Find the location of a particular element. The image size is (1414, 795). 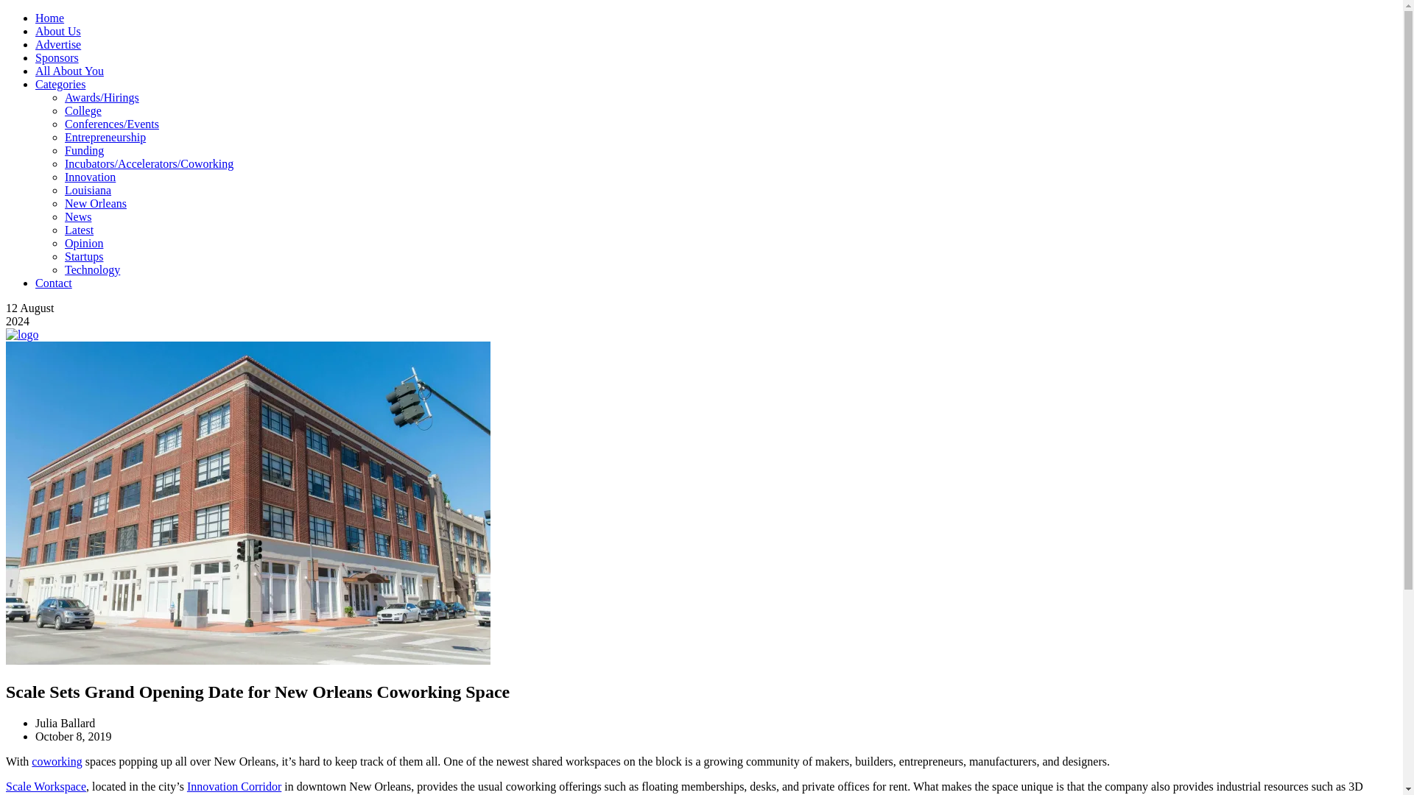

Latest is located at coordinates (79, 230).